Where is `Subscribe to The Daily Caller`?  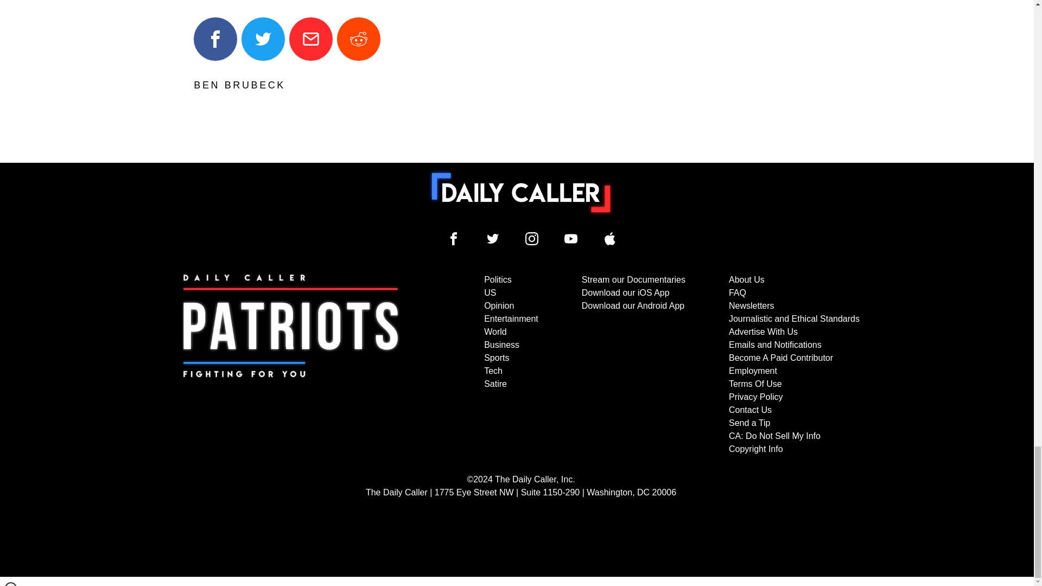 Subscribe to The Daily Caller is located at coordinates (291, 365).